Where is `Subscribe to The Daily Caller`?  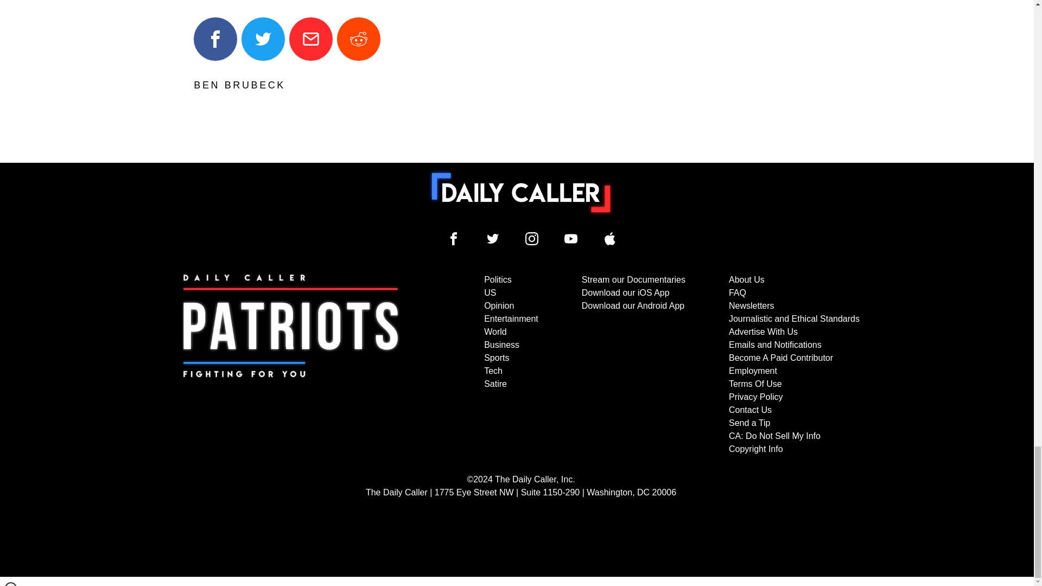 Subscribe to The Daily Caller is located at coordinates (291, 365).